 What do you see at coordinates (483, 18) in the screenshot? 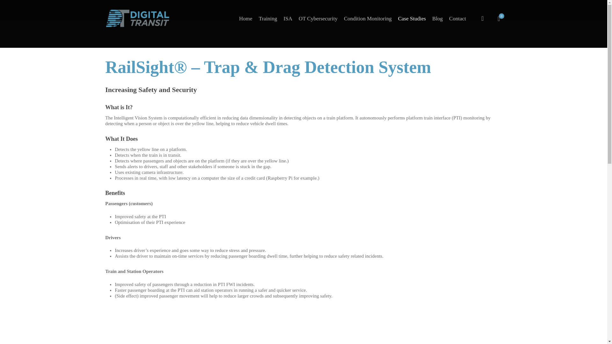
I see `search` at bounding box center [483, 18].